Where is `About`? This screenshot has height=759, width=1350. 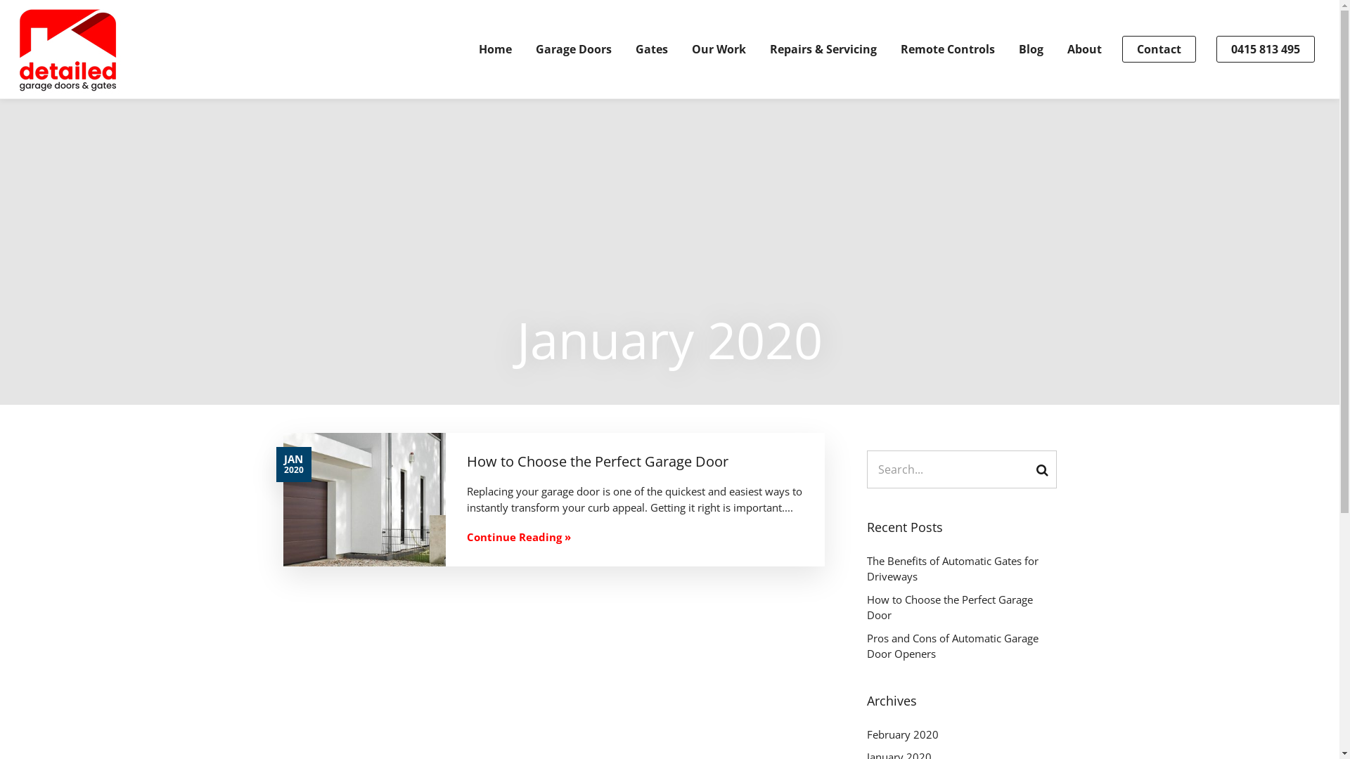 About is located at coordinates (1084, 49).